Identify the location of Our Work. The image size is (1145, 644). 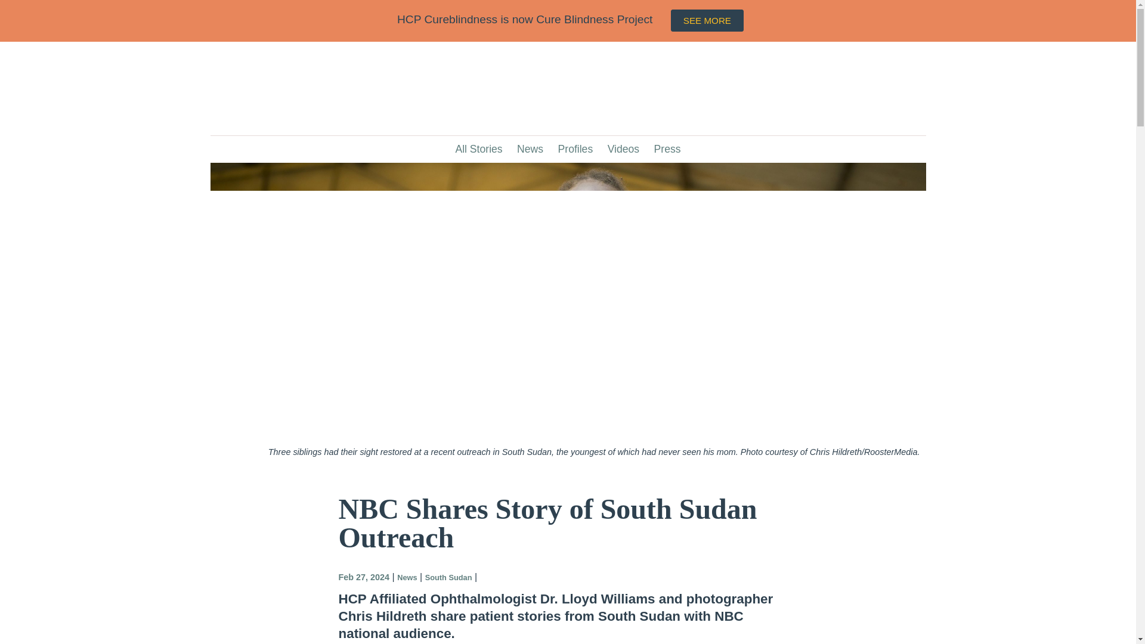
(626, 30).